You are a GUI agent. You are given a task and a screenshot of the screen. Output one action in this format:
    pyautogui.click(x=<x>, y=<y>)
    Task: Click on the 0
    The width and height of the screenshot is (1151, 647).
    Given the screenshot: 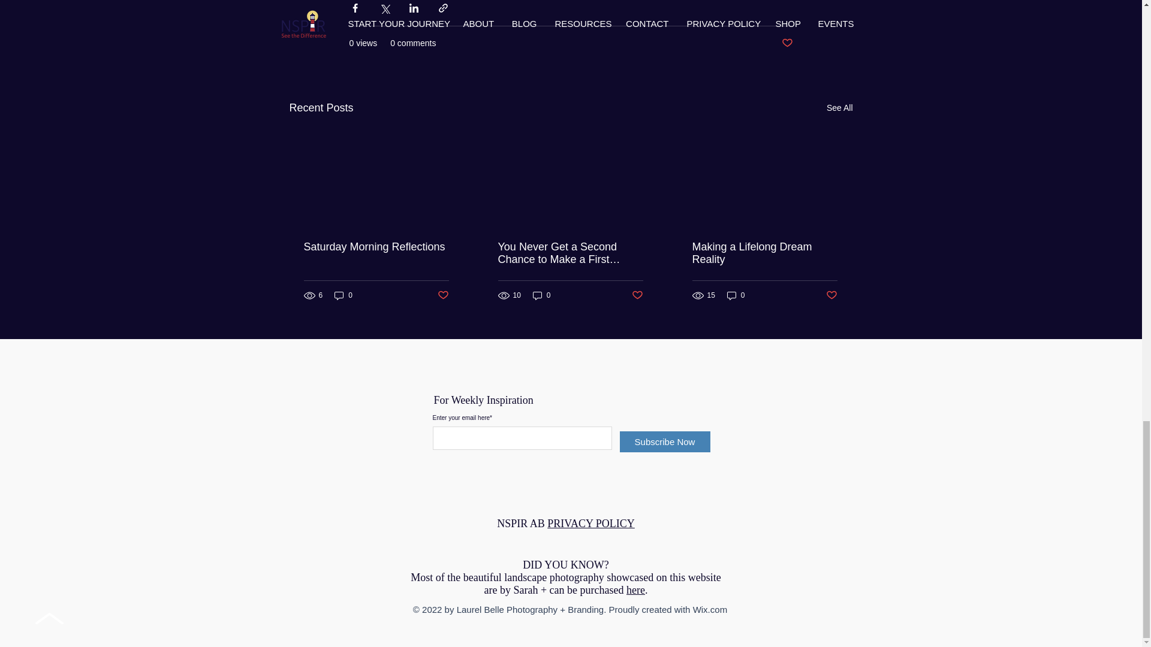 What is the action you would take?
    pyautogui.click(x=736, y=295)
    